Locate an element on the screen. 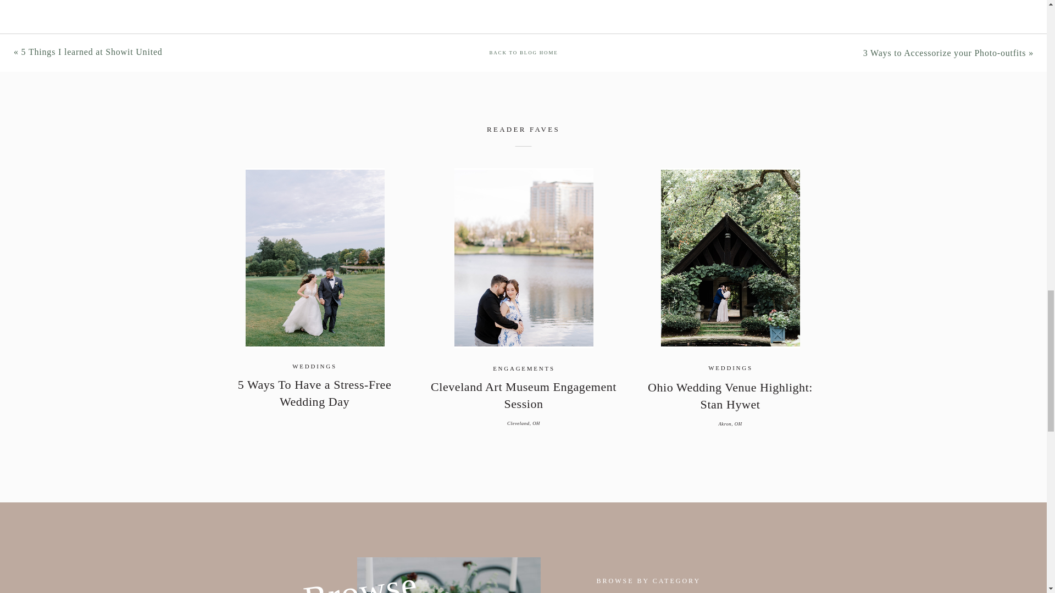 The width and height of the screenshot is (1055, 593). BACK TO BLOG HOME is located at coordinates (523, 53).